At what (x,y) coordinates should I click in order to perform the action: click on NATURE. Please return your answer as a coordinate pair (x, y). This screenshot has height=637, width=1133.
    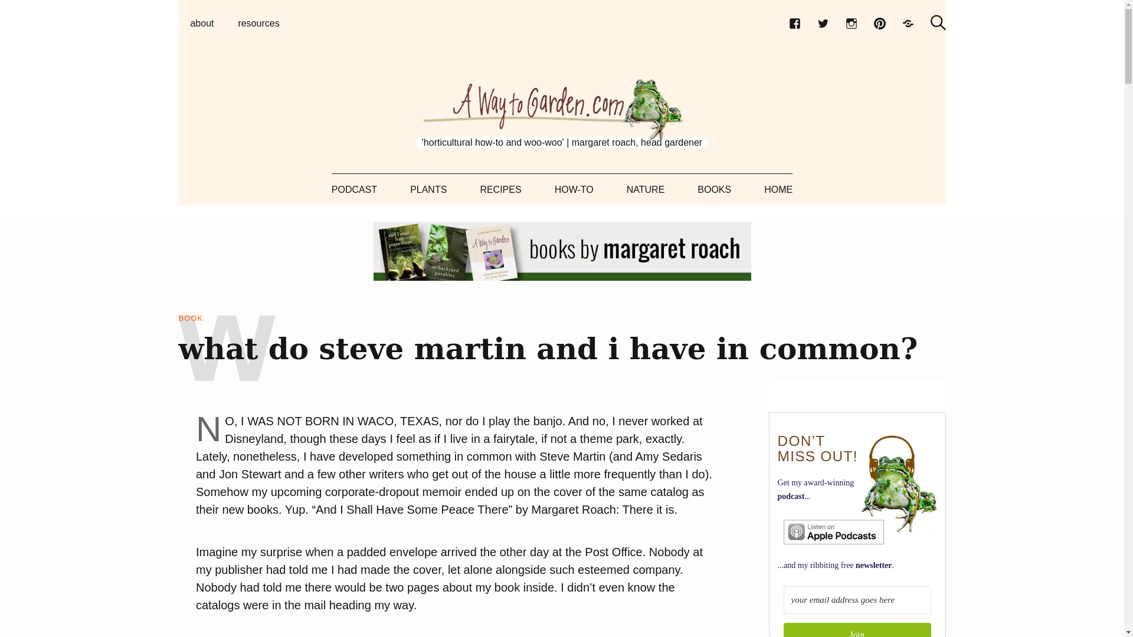
    Looking at the image, I should click on (646, 189).